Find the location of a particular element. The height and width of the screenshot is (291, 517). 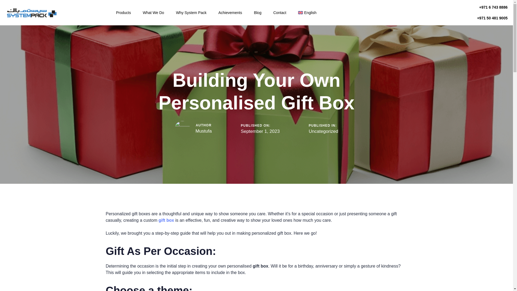

Why System Pack is located at coordinates (191, 12).